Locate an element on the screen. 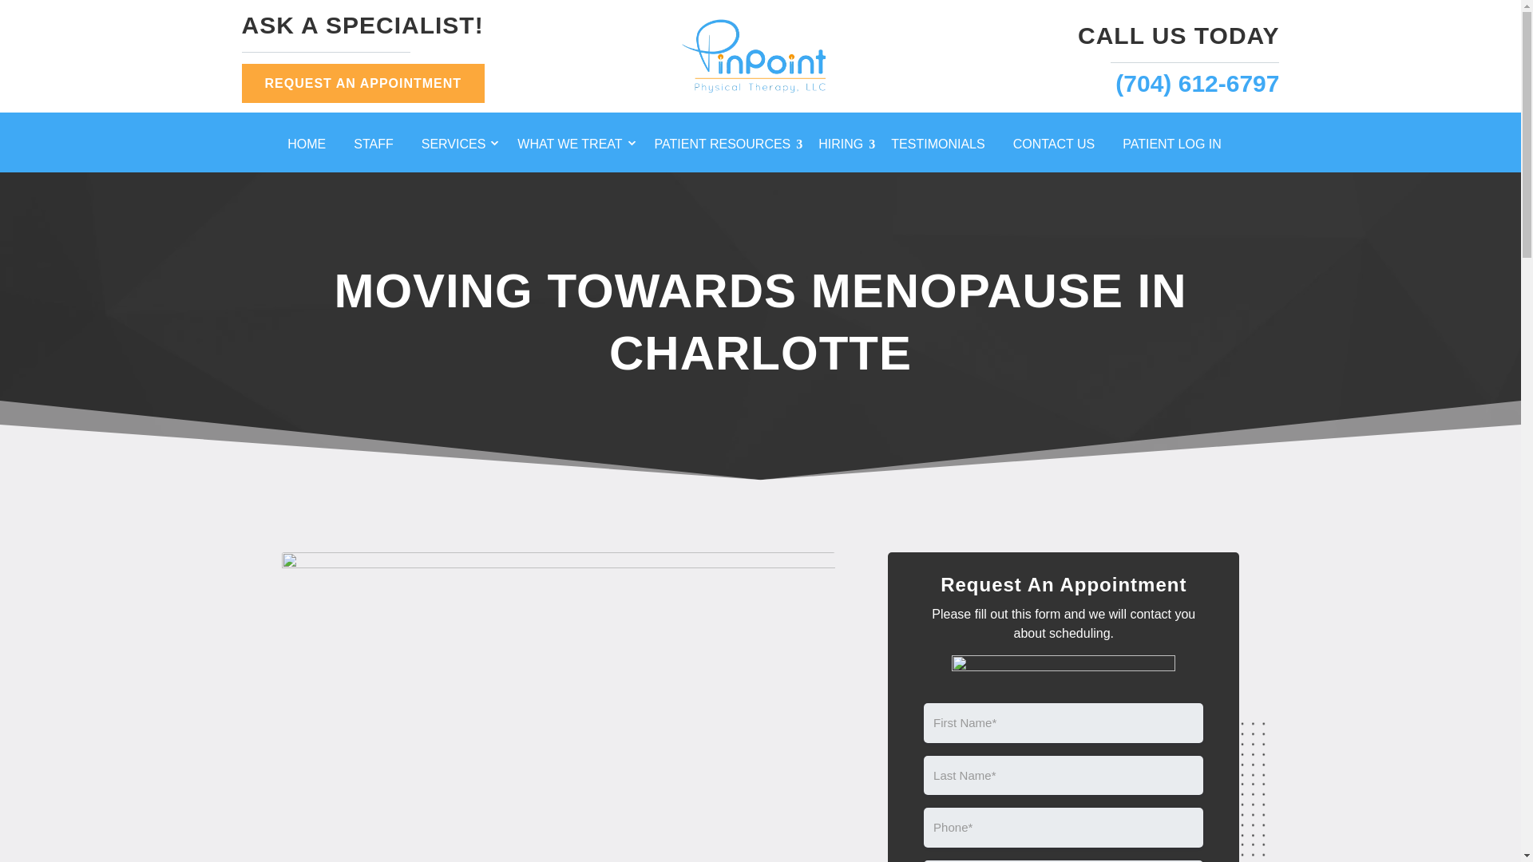 This screenshot has width=1533, height=862. WHAT WE TREAT is located at coordinates (577, 147).